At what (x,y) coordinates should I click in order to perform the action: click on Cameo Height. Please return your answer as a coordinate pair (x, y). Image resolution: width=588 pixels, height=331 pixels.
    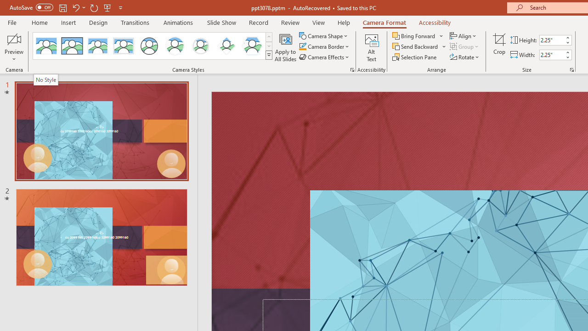
    Looking at the image, I should click on (552, 40).